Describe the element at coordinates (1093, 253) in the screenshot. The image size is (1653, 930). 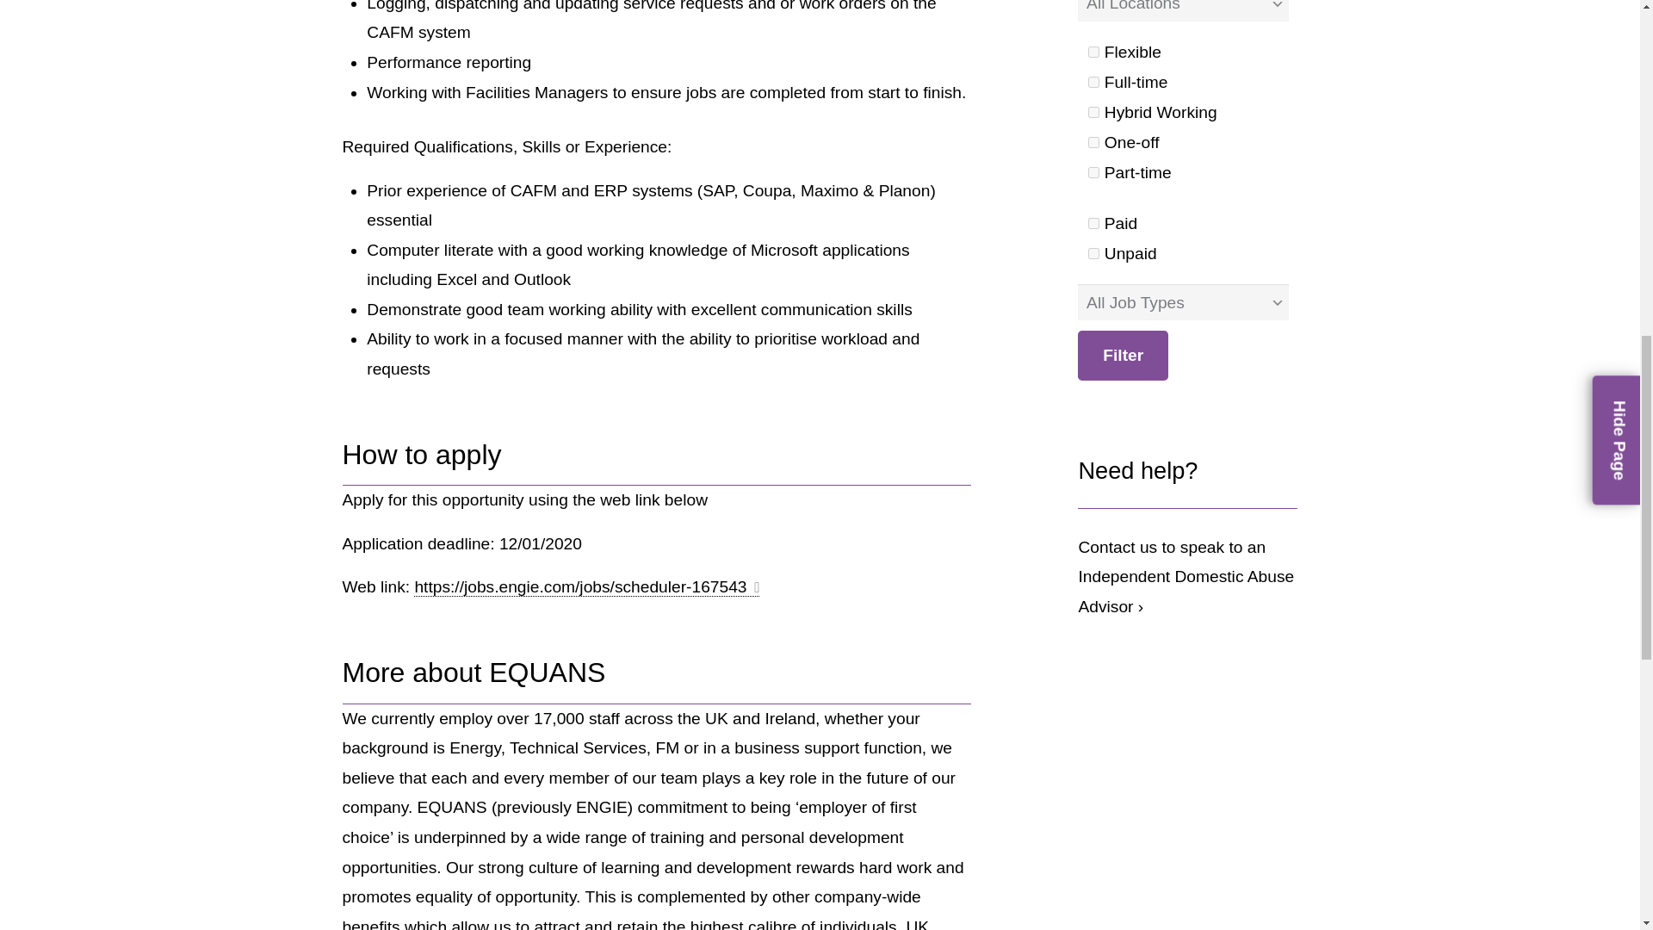
I see `110` at that location.